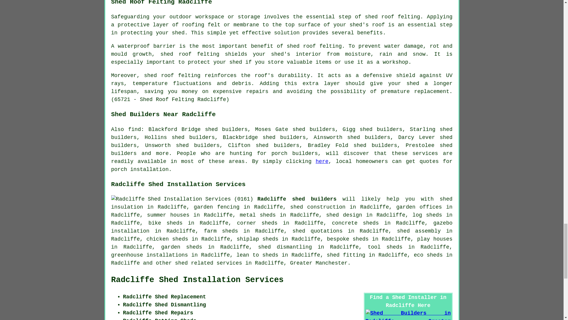  Describe the element at coordinates (172, 75) in the screenshot. I see `shed roof felting` at that location.